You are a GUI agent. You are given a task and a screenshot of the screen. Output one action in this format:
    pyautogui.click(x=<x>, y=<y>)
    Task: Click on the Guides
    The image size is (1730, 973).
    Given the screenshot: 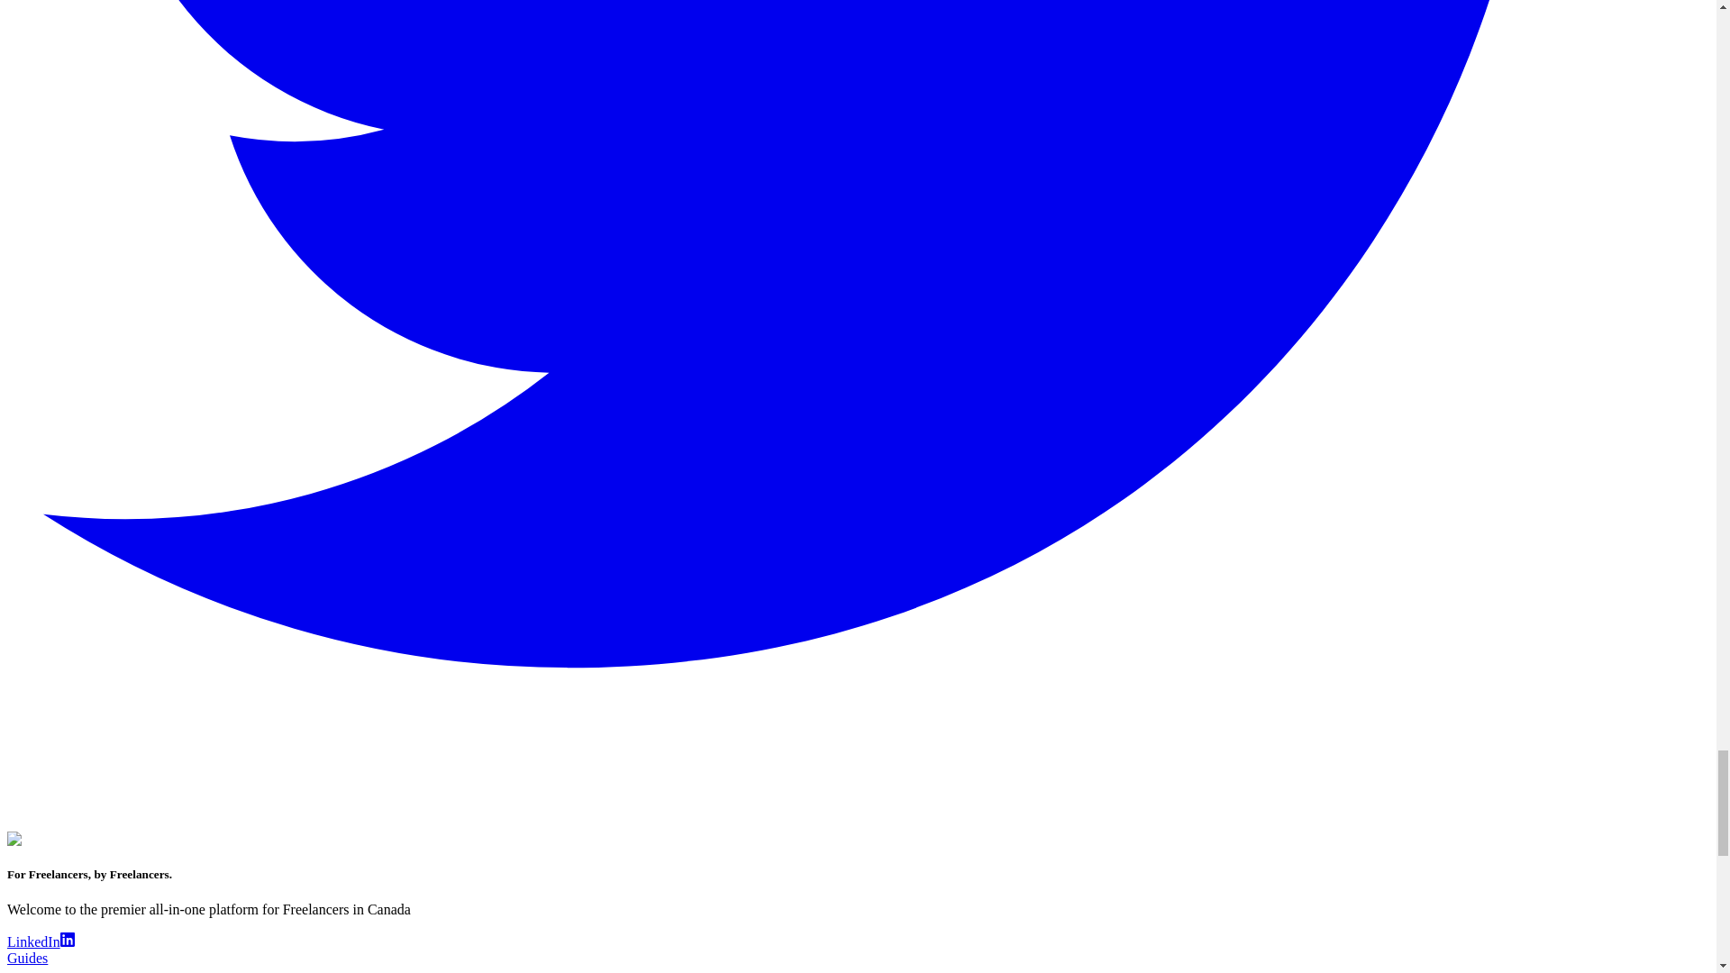 What is the action you would take?
    pyautogui.click(x=27, y=959)
    